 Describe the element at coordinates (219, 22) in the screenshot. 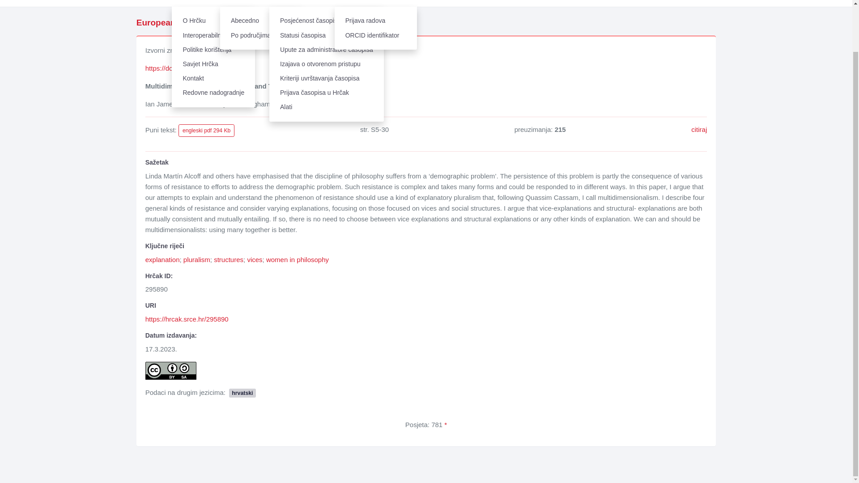

I see `European Journal of Analytic Philosophy` at that location.